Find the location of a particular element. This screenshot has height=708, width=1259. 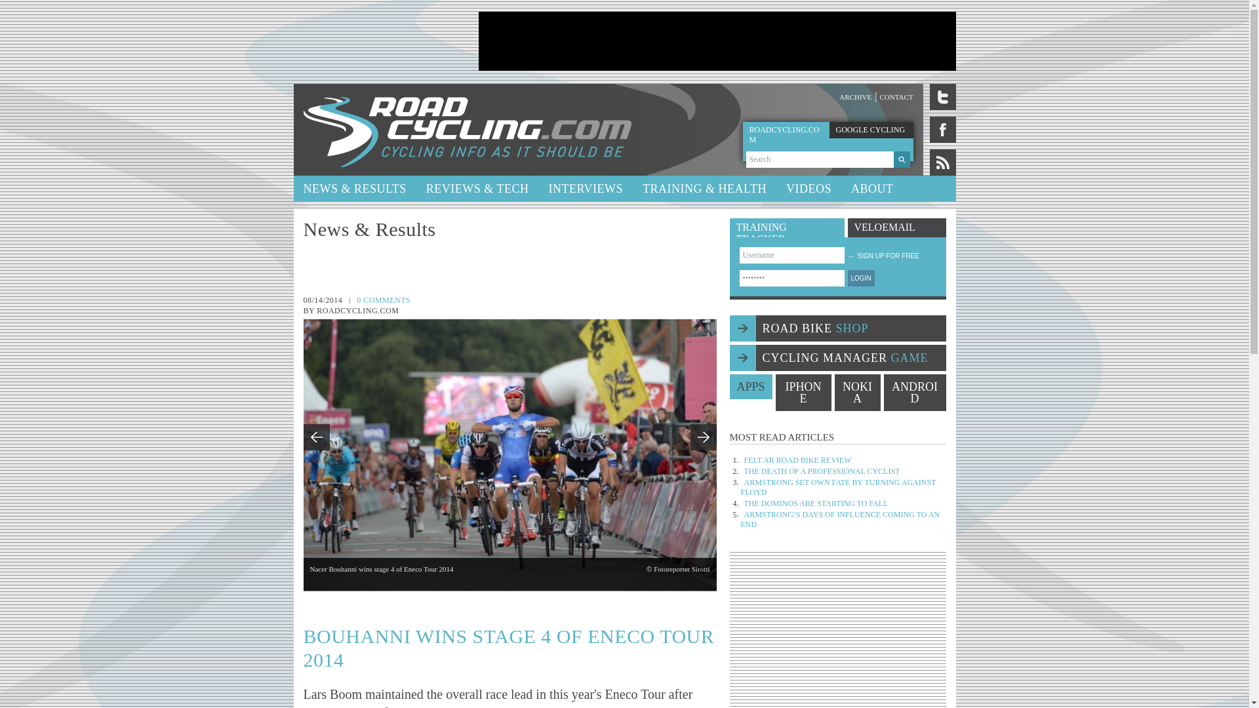

LOGIN is located at coordinates (860, 278).